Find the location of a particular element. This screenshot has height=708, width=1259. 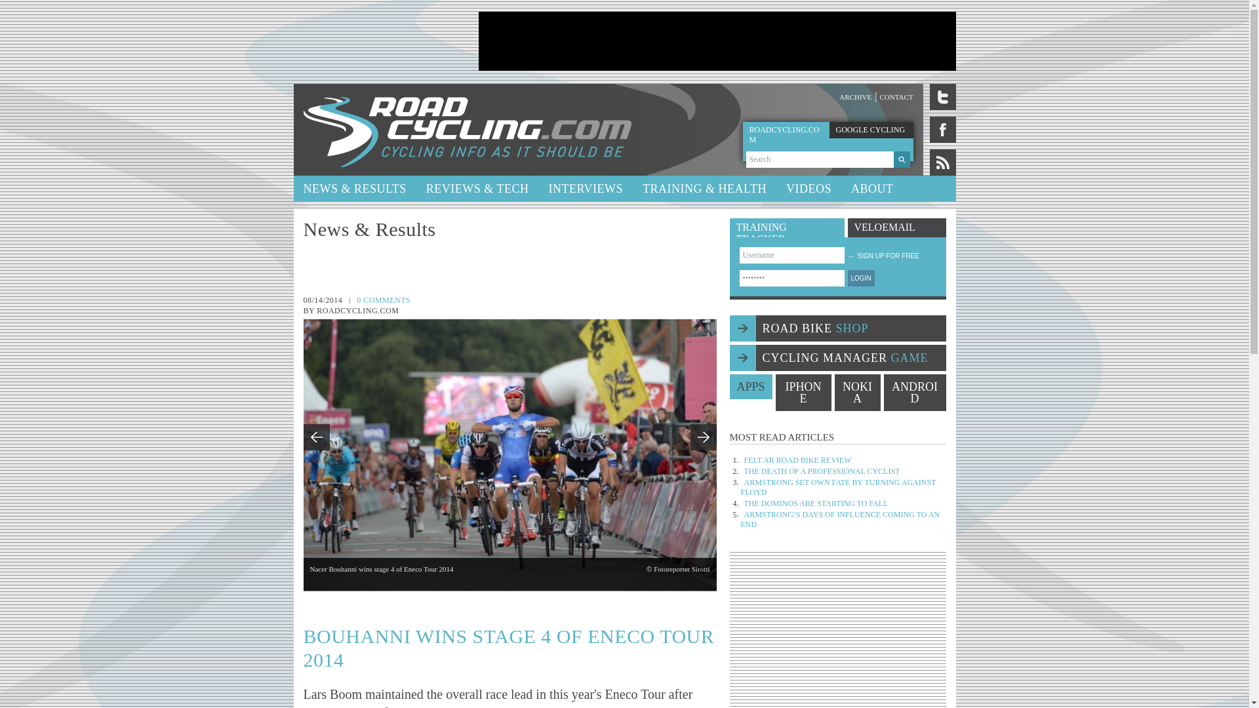

LOGIN is located at coordinates (860, 278).